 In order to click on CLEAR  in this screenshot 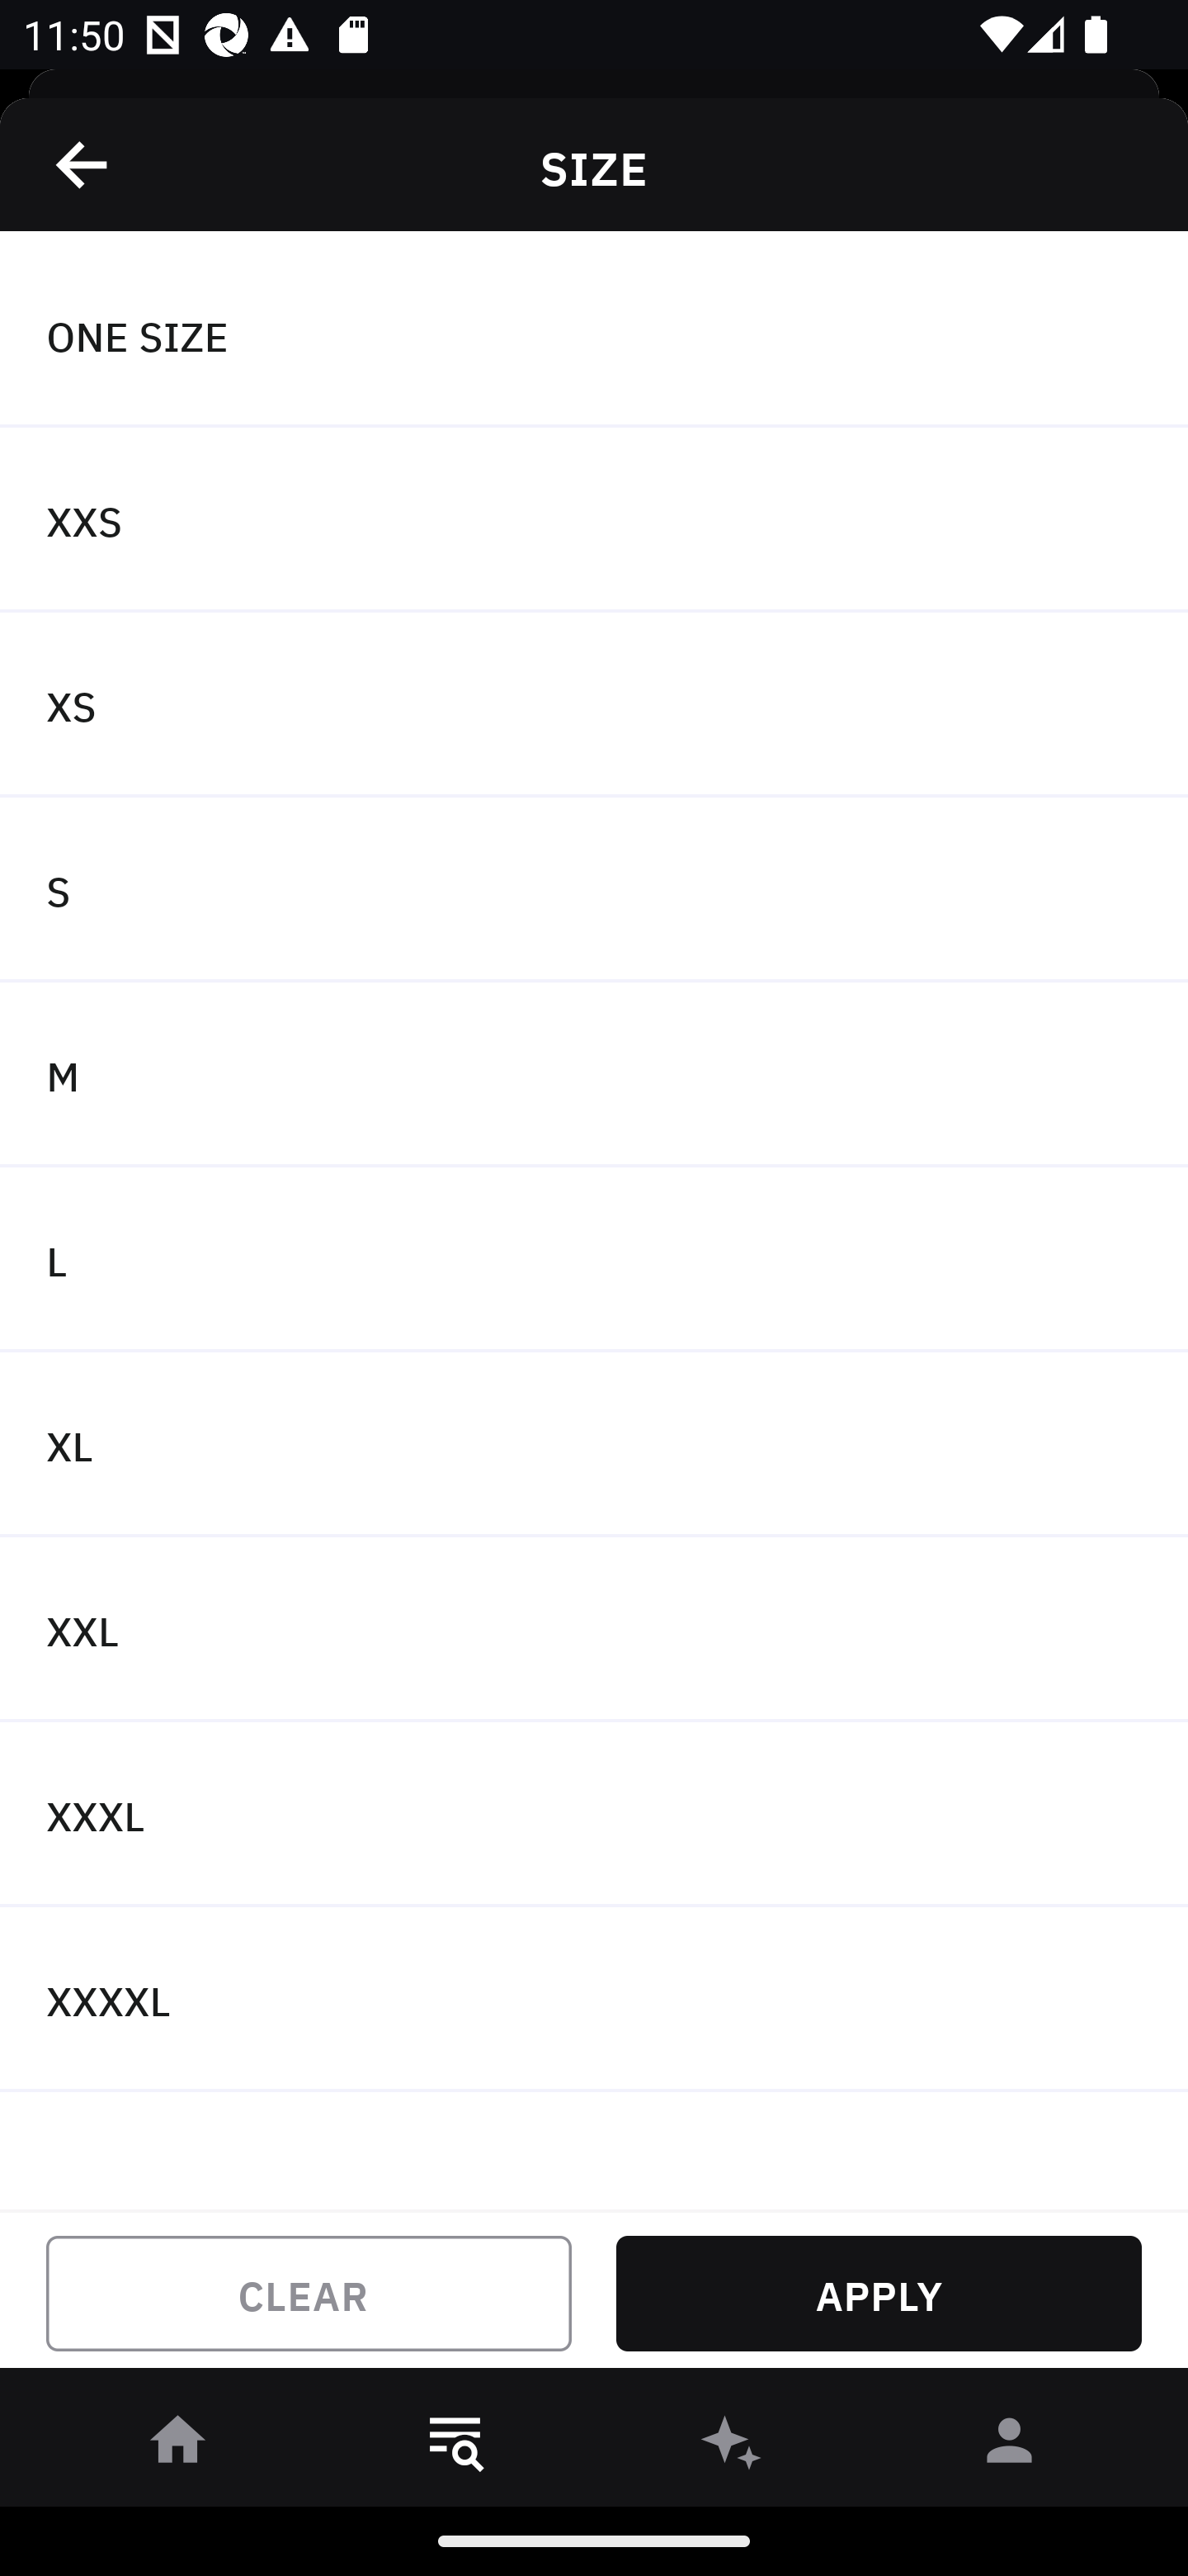, I will do `click(309, 2294)`.